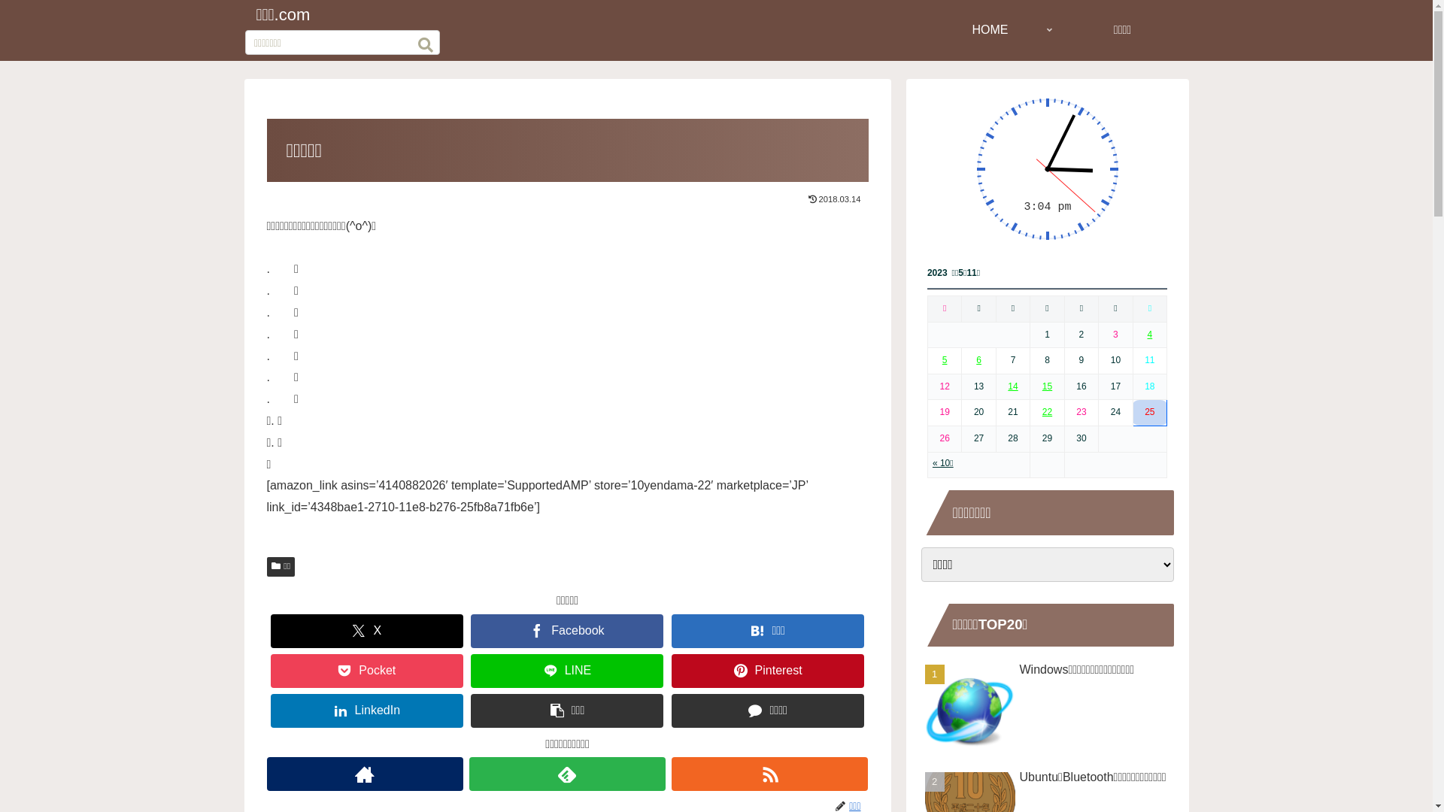 Image resolution: width=1444 pixels, height=812 pixels. I want to click on LINE, so click(567, 671).